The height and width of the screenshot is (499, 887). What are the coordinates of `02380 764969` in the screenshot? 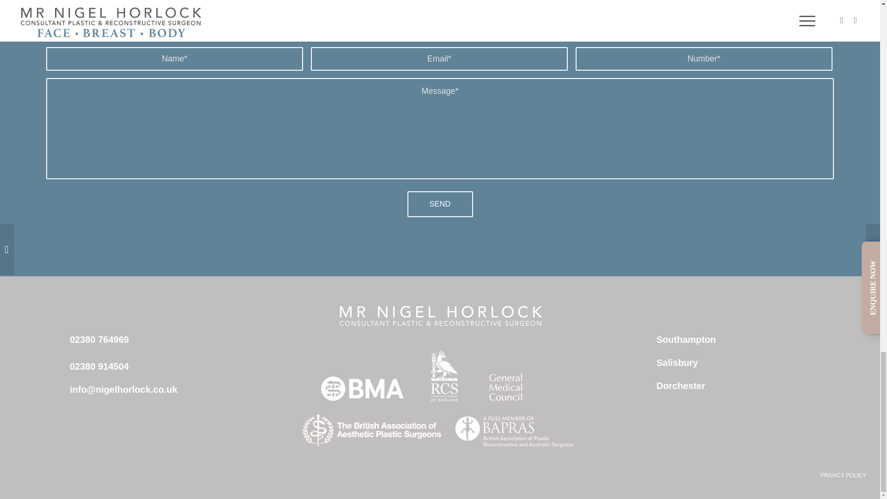 It's located at (99, 339).